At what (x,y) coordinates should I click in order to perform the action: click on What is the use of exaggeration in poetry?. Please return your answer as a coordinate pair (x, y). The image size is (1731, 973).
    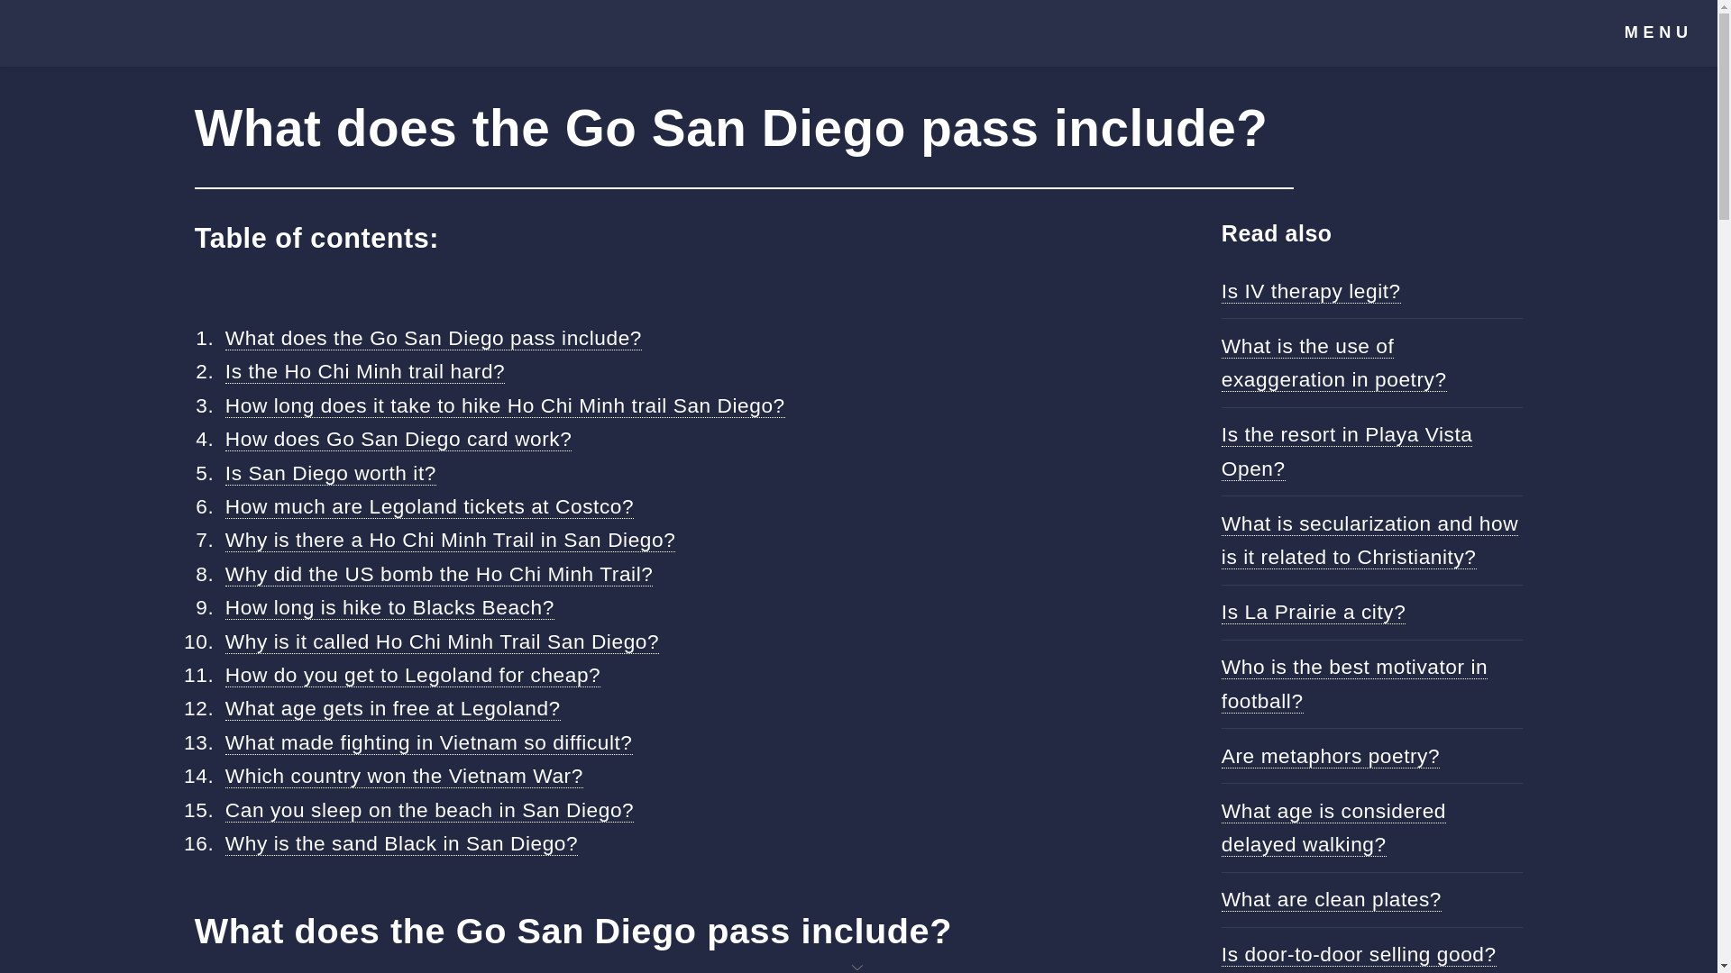
    Looking at the image, I should click on (1334, 363).